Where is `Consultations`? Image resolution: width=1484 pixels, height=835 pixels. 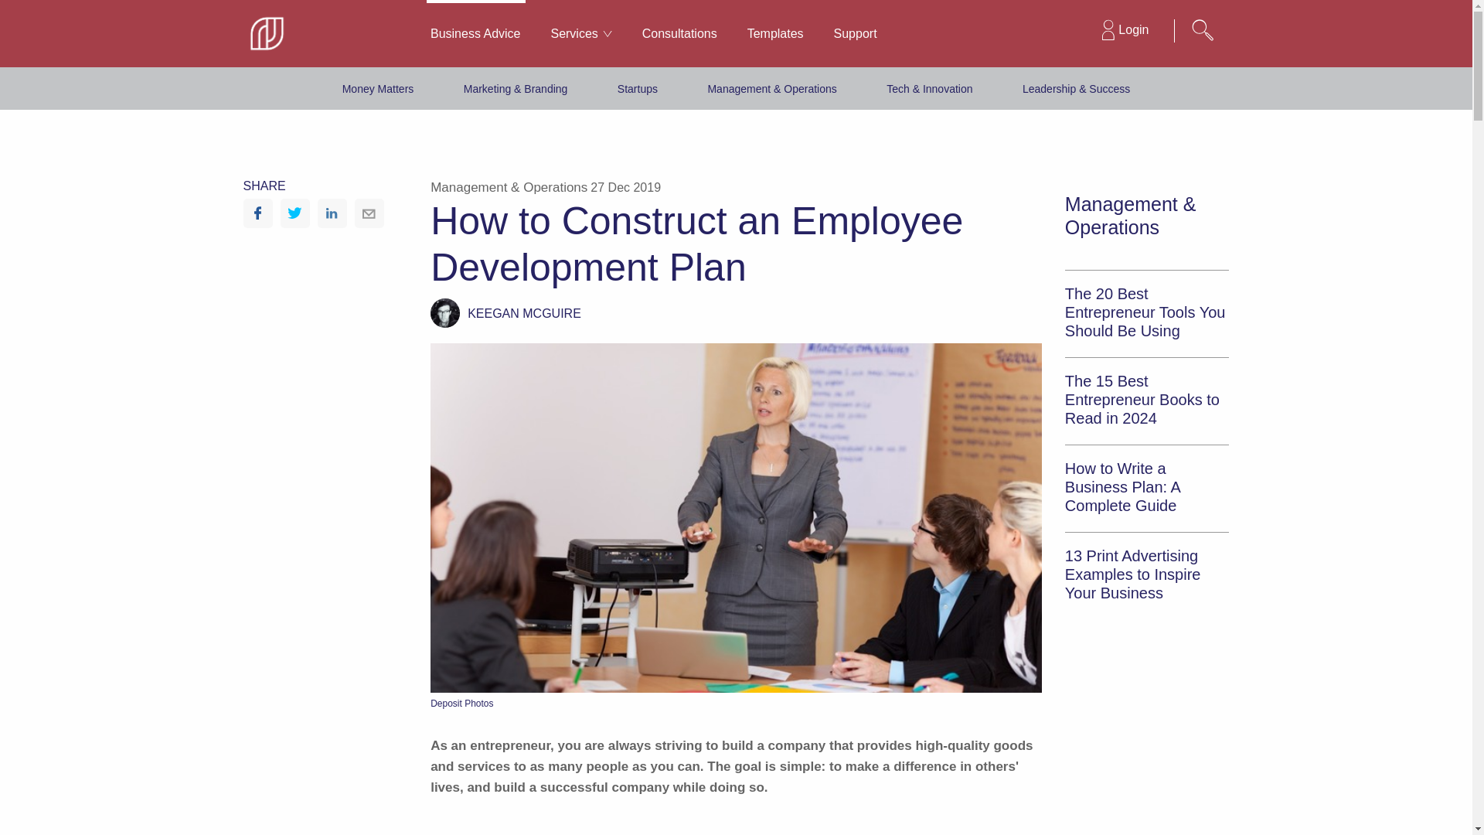
Consultations is located at coordinates (679, 34).